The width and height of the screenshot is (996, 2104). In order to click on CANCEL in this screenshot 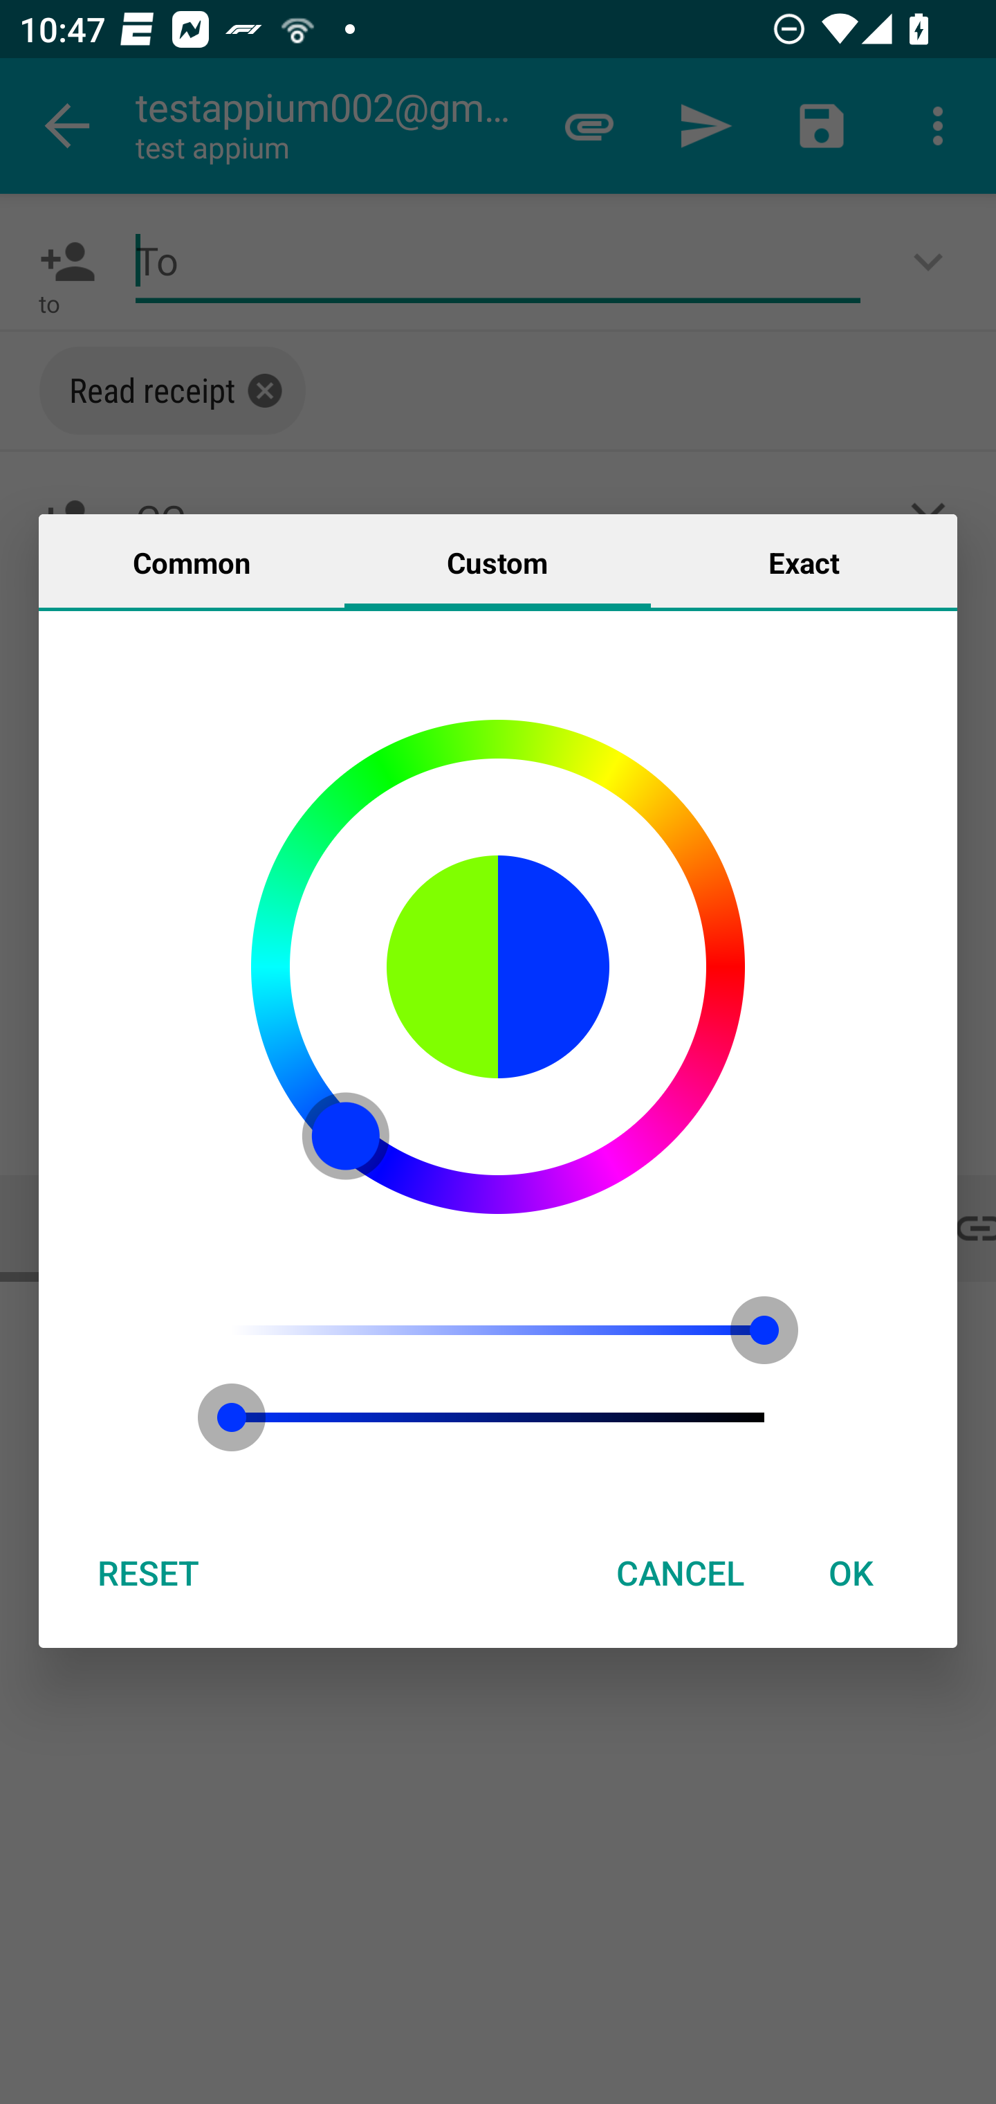, I will do `click(680, 1572)`.